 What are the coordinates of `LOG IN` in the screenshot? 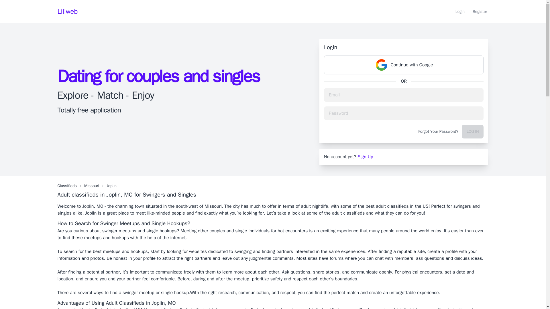 It's located at (472, 132).